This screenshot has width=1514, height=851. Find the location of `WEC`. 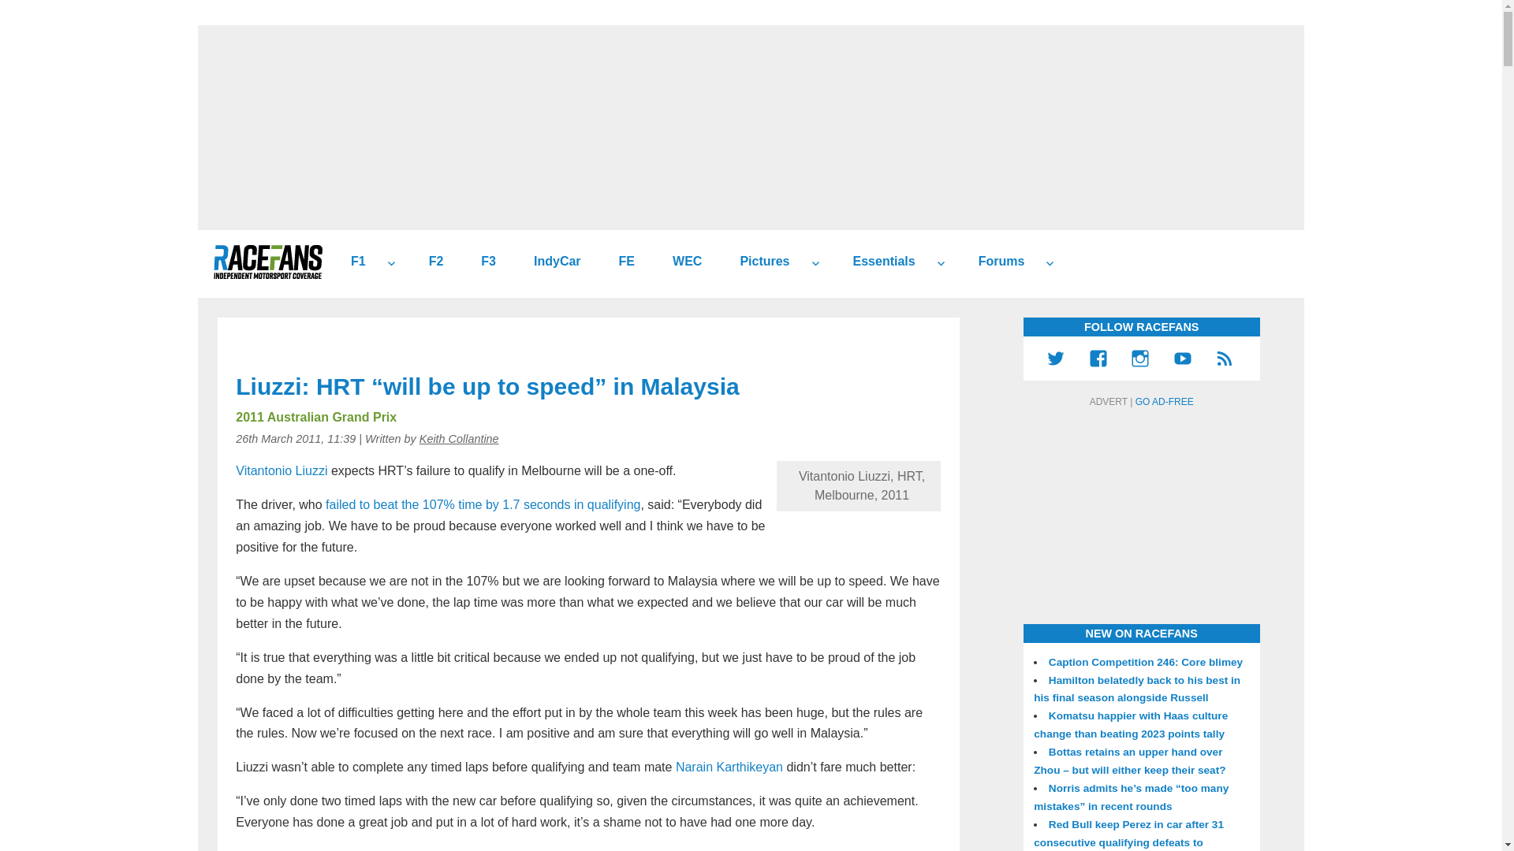

WEC is located at coordinates (681, 262).